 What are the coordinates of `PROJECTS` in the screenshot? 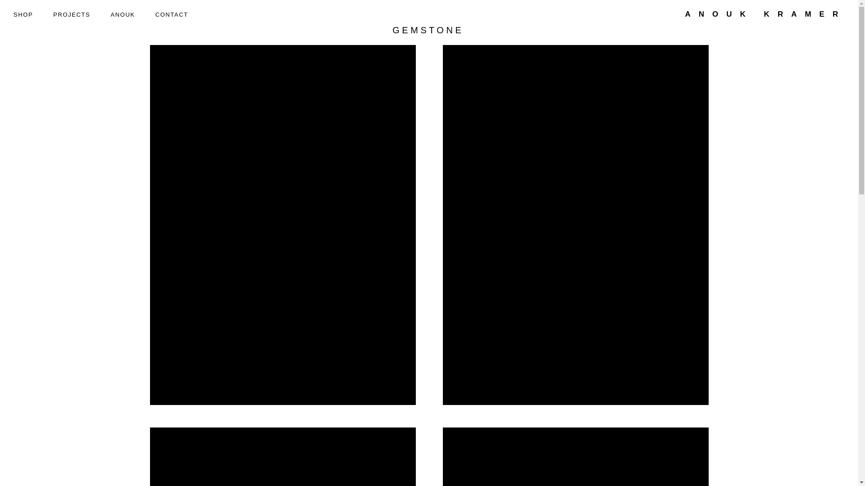 It's located at (71, 15).